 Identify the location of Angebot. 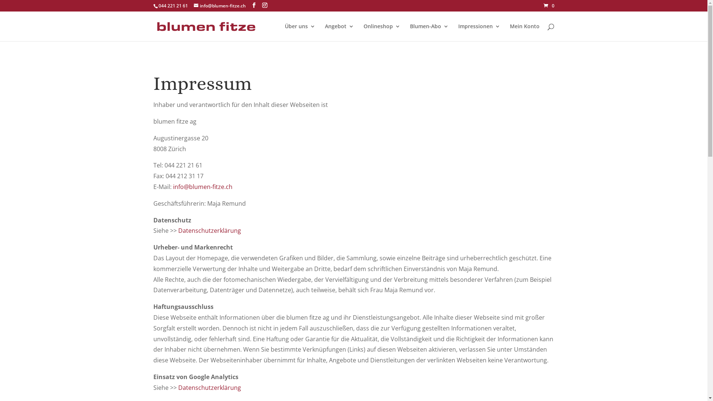
(339, 33).